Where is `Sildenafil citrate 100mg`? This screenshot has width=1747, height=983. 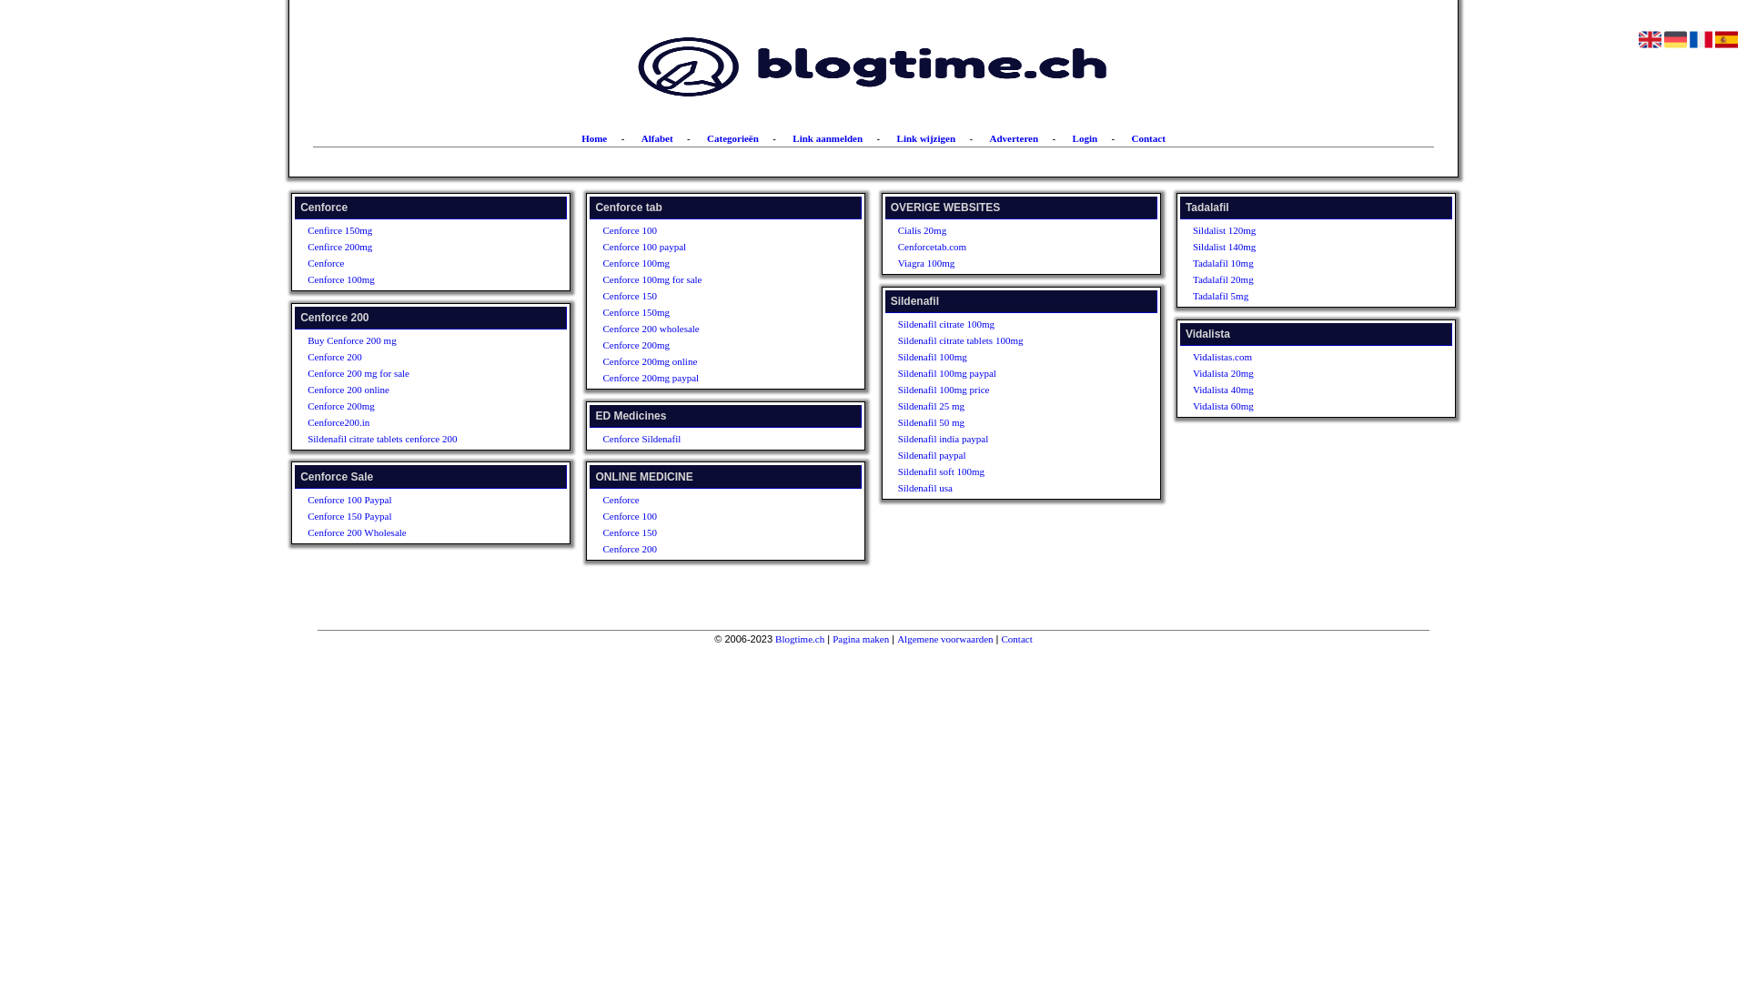
Sildenafil citrate 100mg is located at coordinates (1003, 324).